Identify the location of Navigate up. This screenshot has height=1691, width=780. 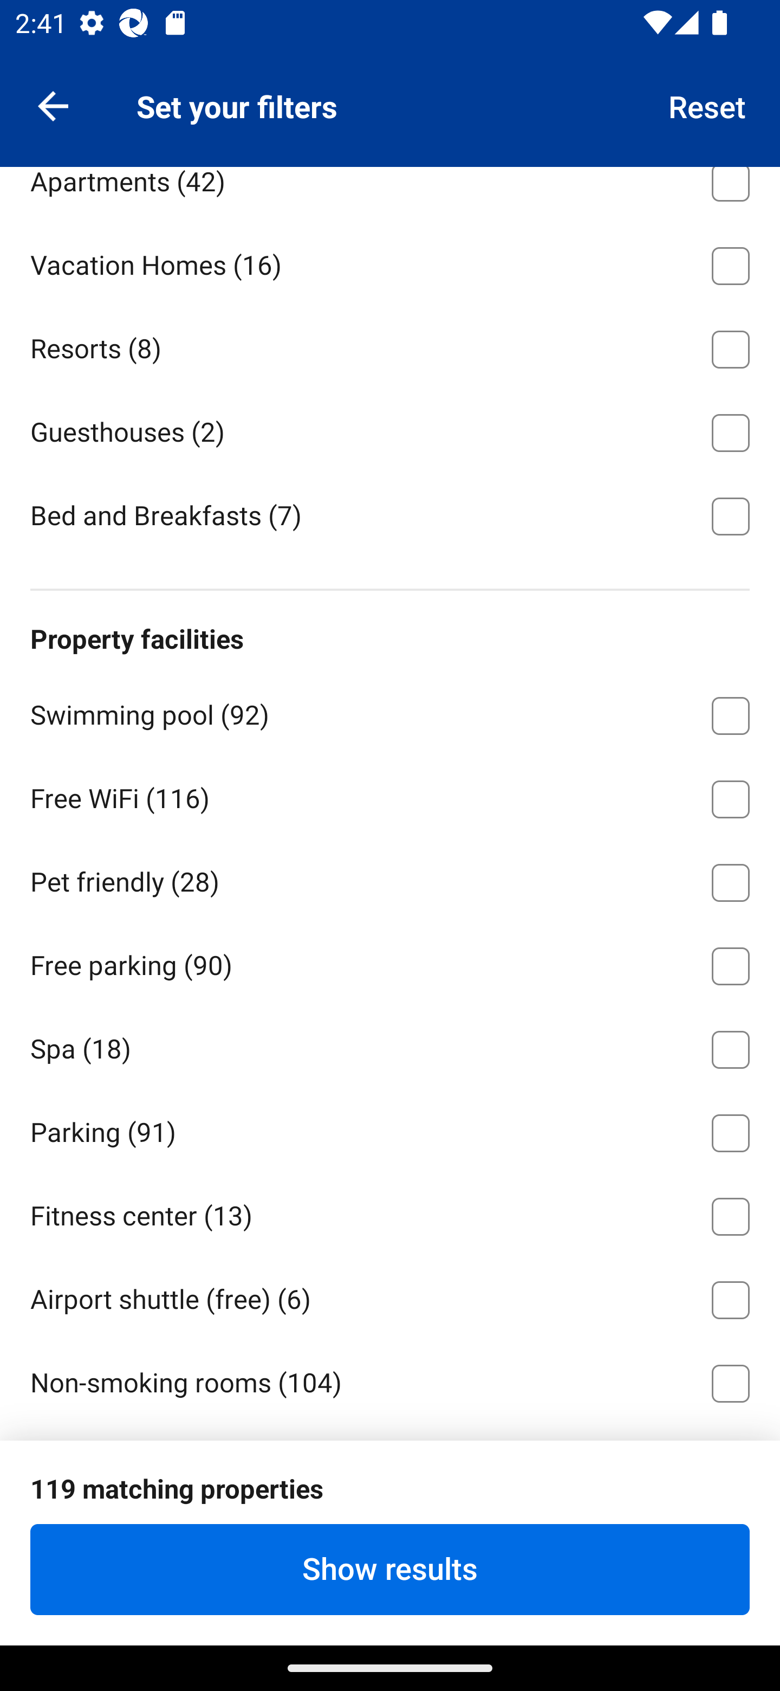
(53, 105).